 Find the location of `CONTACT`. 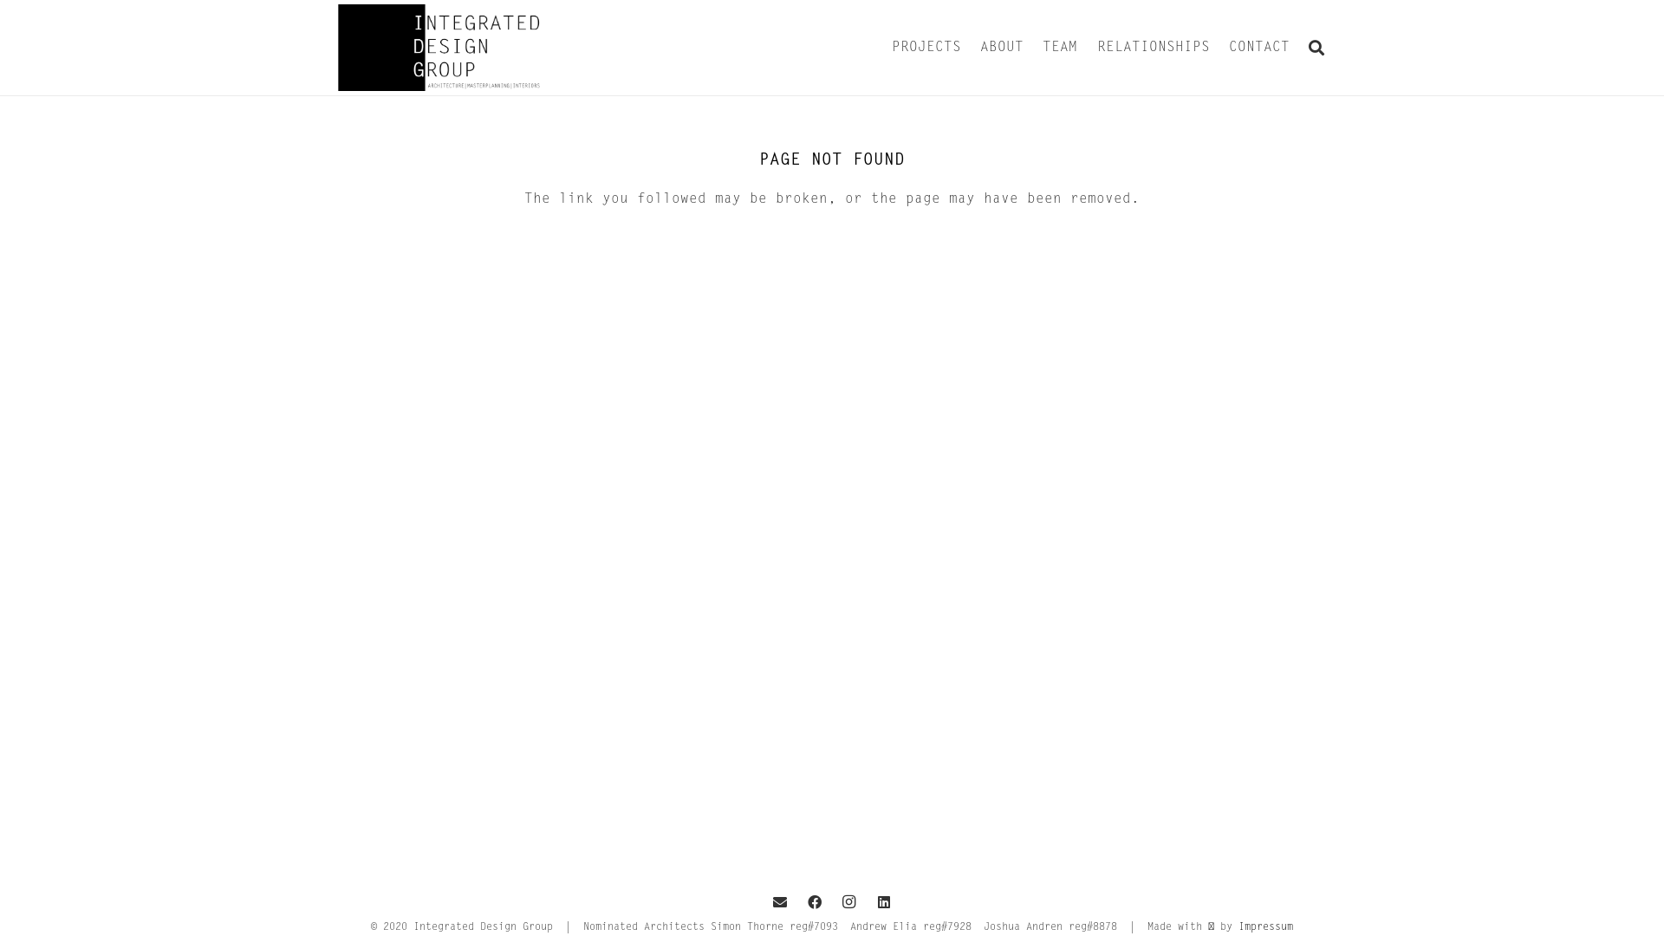

CONTACT is located at coordinates (1259, 48).